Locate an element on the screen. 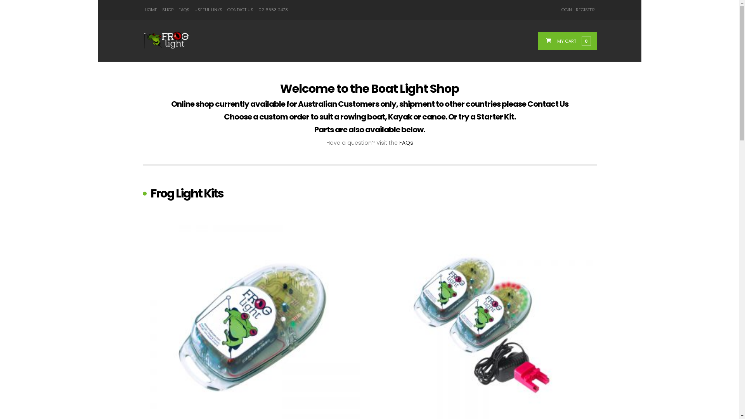 Image resolution: width=745 pixels, height=419 pixels. CONTACT US is located at coordinates (241, 10).